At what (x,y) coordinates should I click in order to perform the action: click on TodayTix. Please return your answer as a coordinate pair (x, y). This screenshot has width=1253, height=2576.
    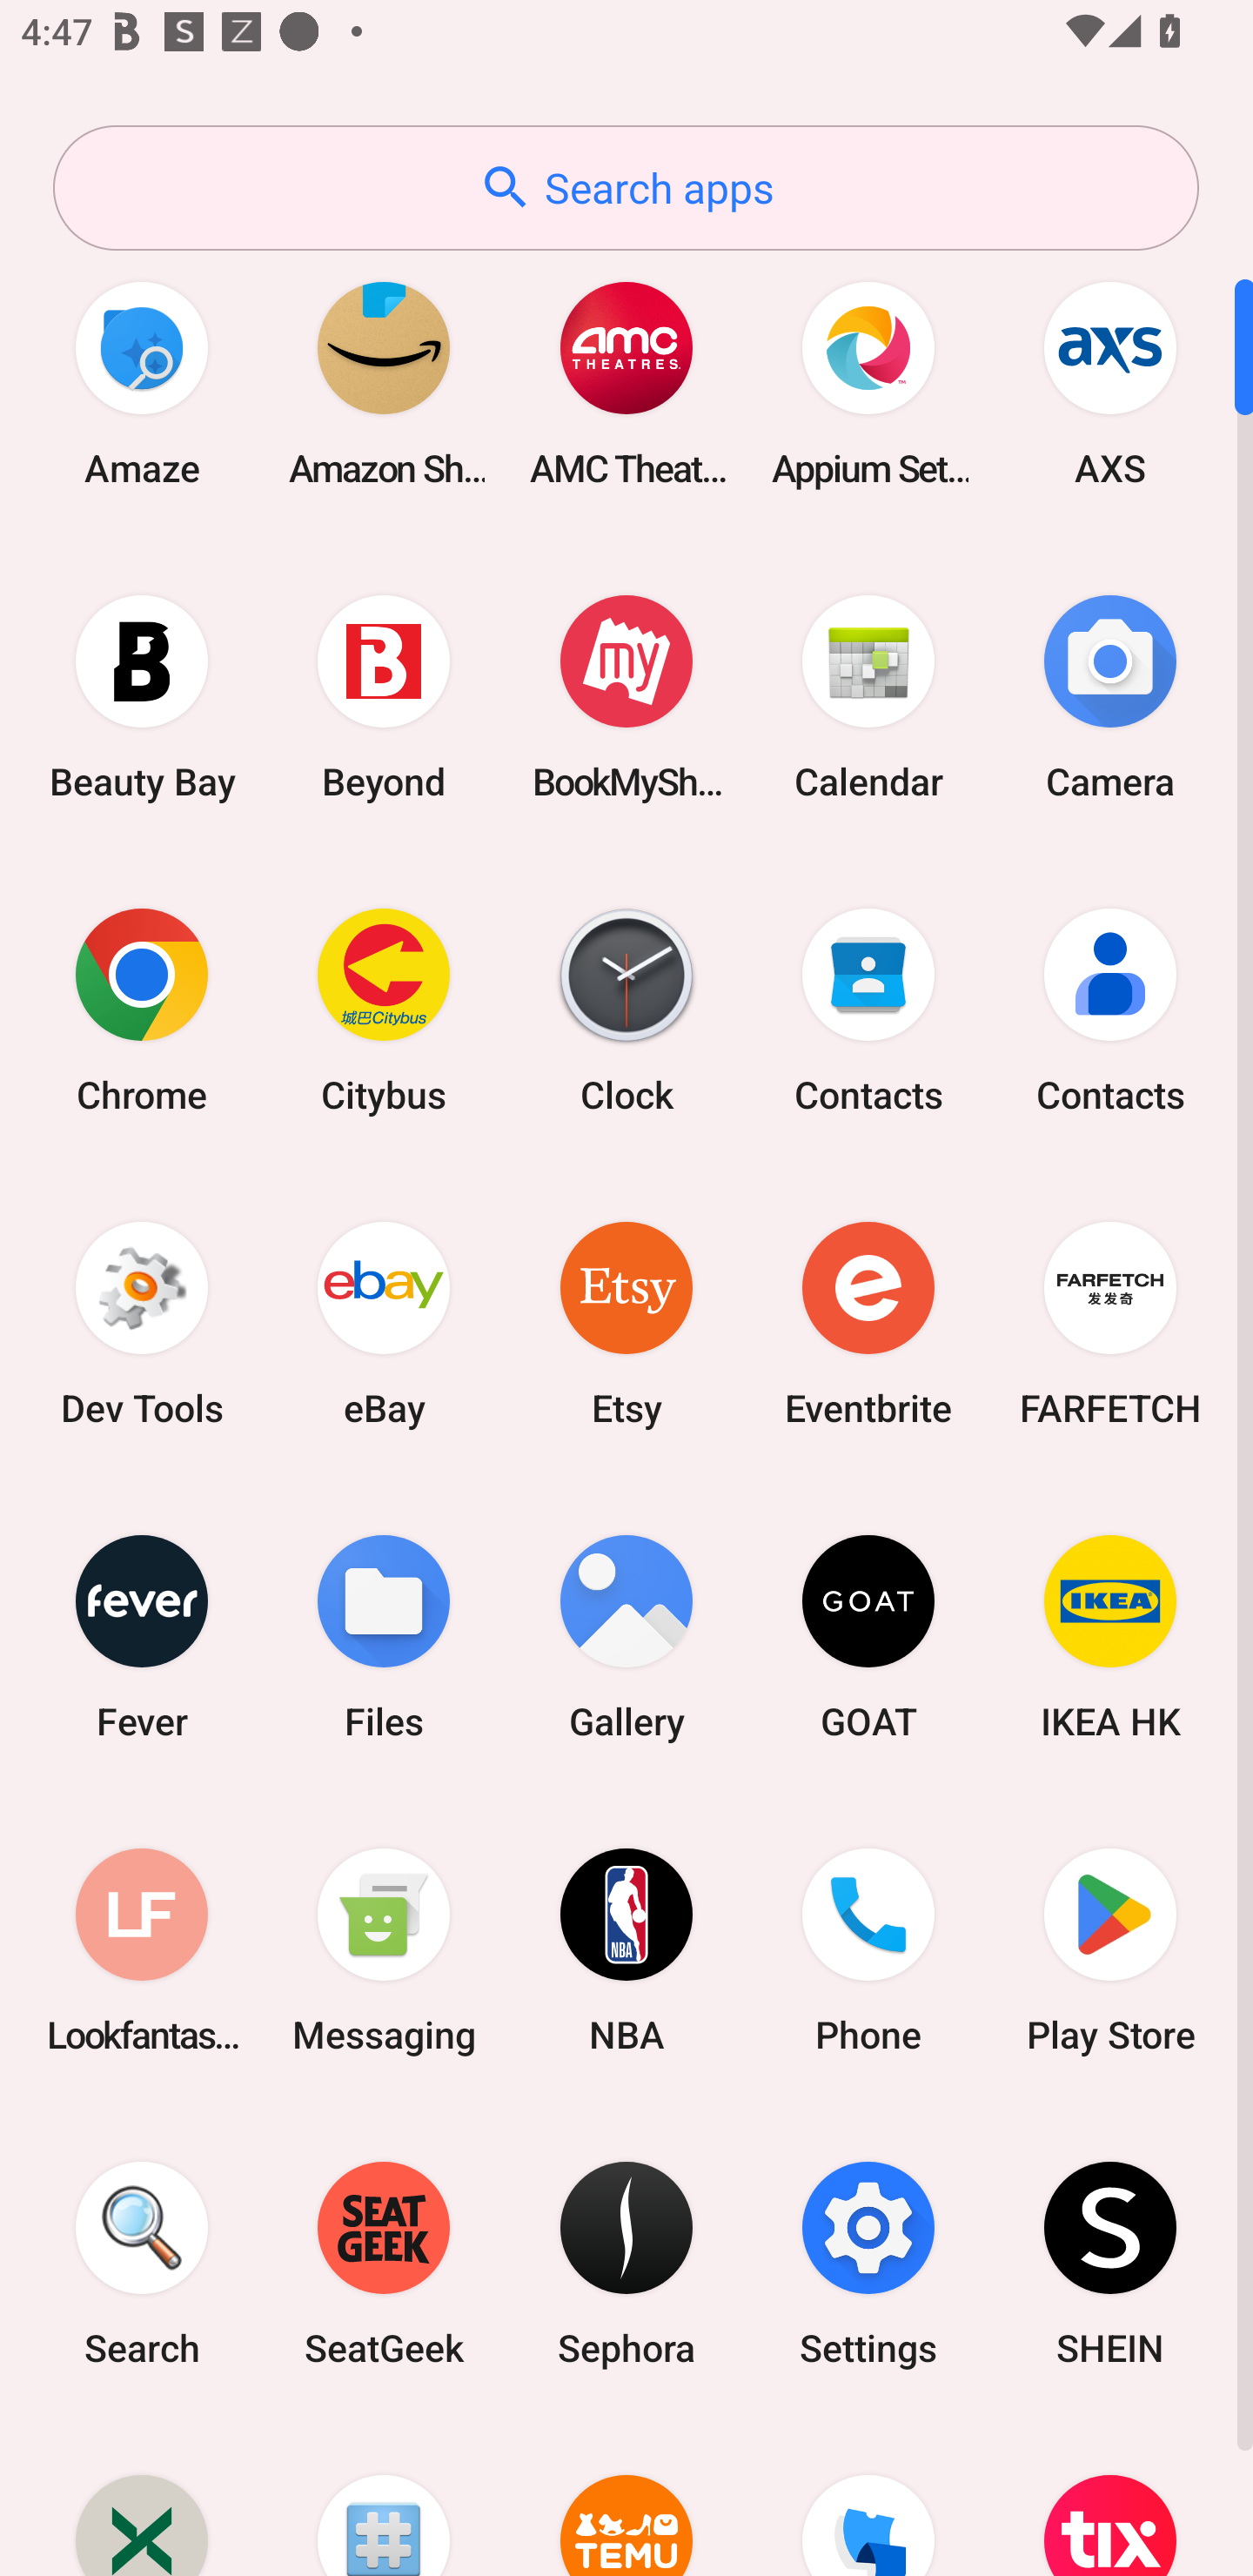
    Looking at the image, I should click on (1110, 2499).